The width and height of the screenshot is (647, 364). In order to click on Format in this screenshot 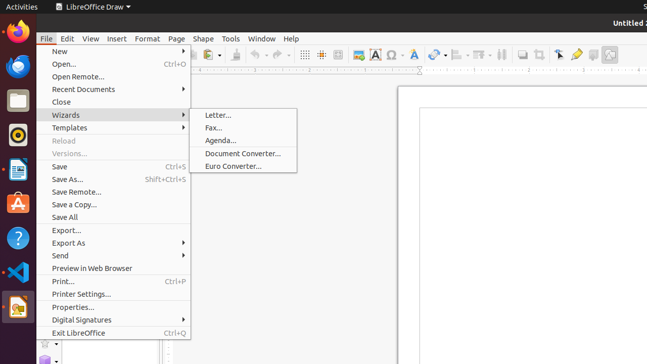, I will do `click(148, 38)`.